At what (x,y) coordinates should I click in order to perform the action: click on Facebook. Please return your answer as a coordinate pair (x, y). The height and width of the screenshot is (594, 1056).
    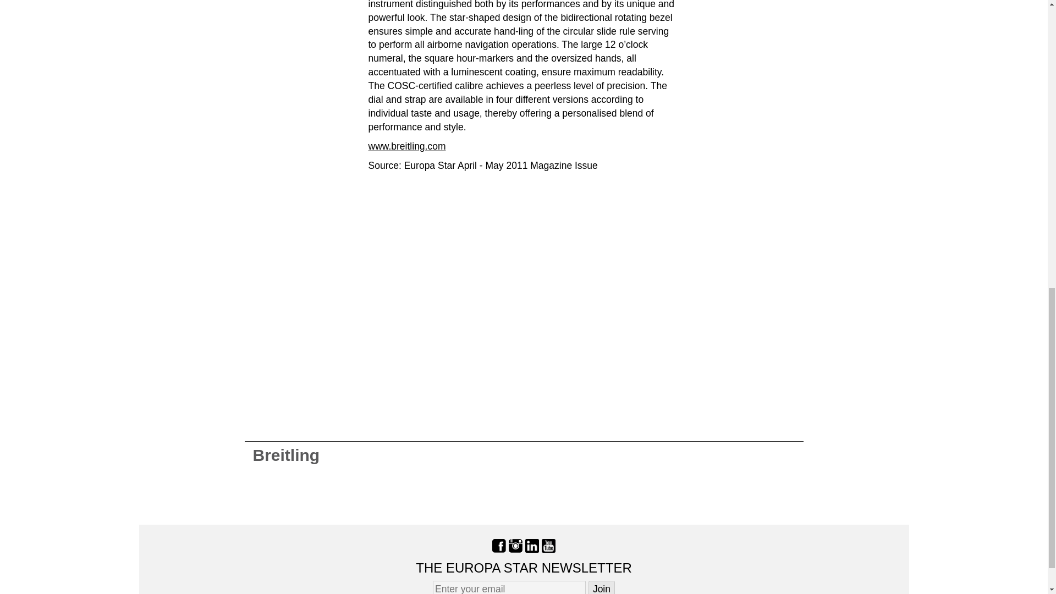
    Looking at the image, I should click on (498, 544).